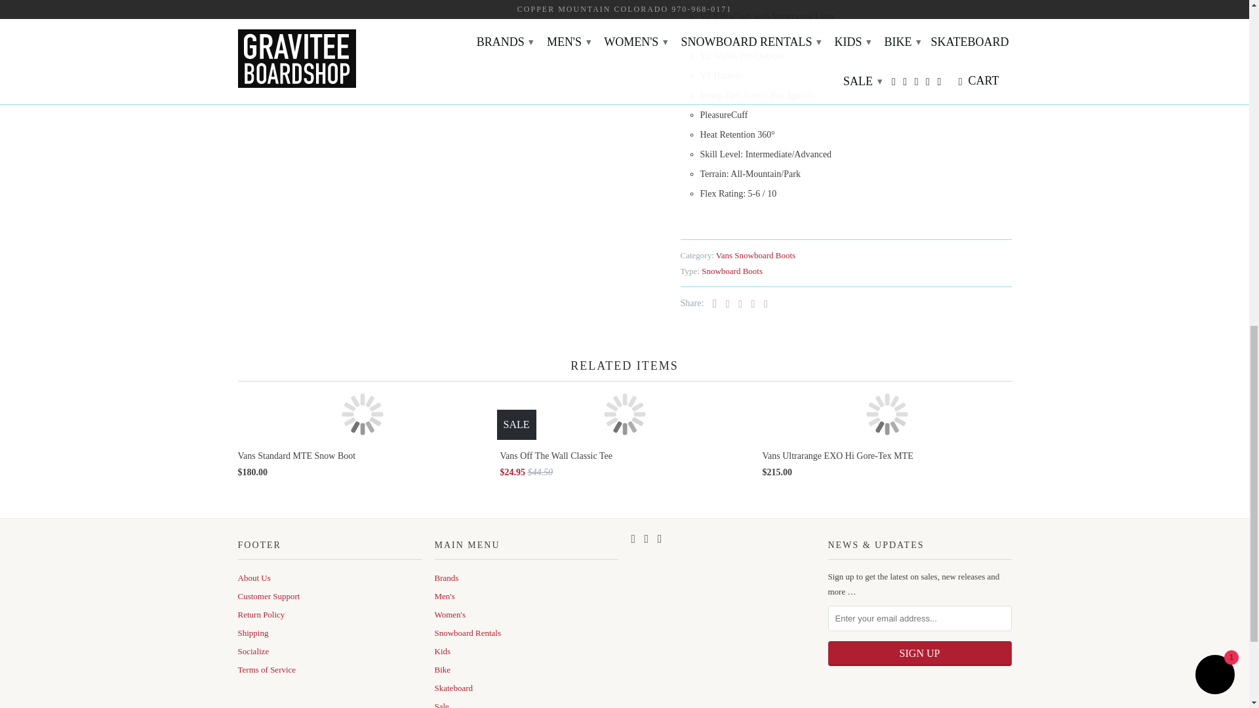 This screenshot has width=1259, height=708. I want to click on Email this to a friend, so click(763, 303).